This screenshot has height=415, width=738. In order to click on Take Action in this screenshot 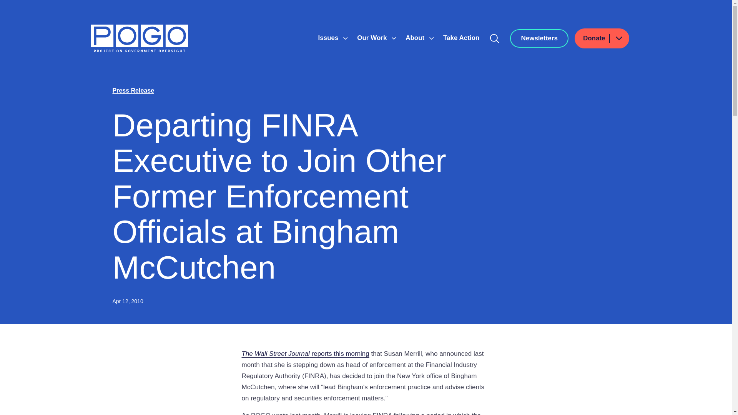, I will do `click(461, 38)`.